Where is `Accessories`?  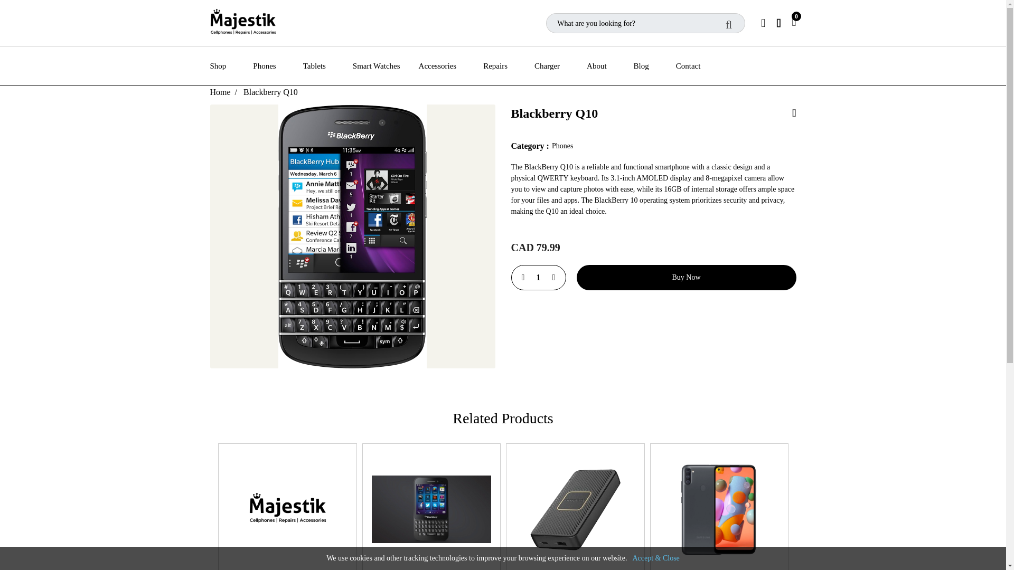
Accessories is located at coordinates (451, 66).